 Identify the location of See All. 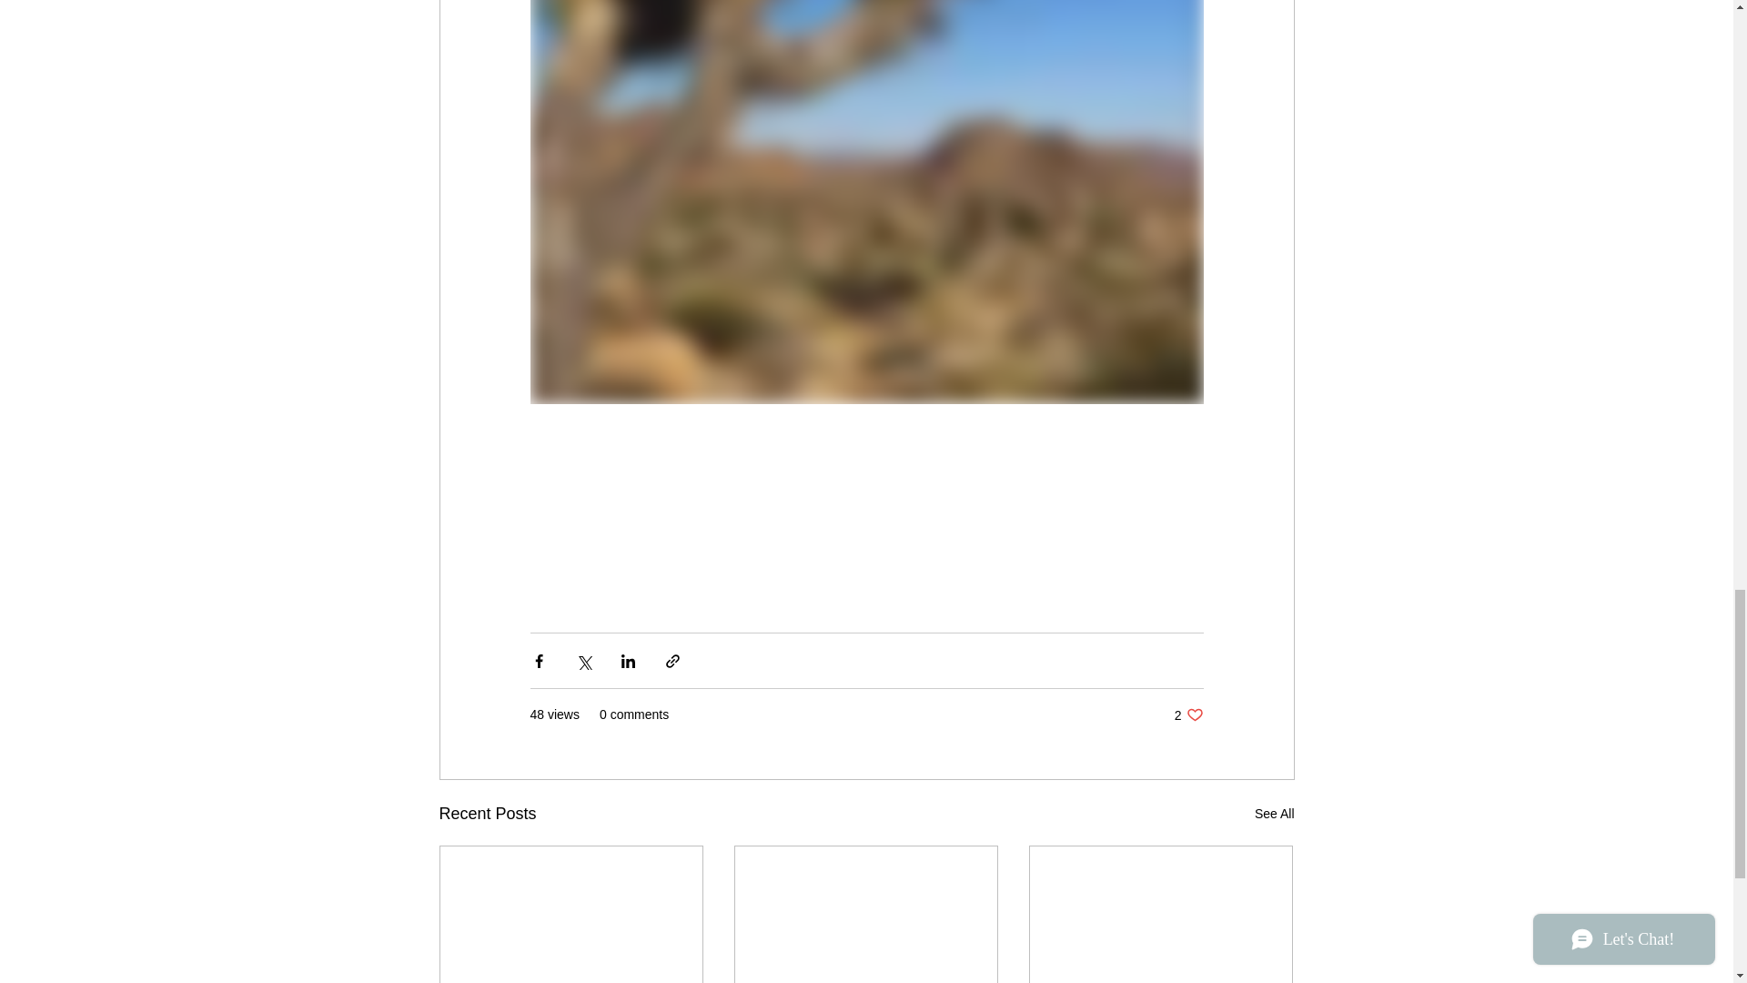
(1274, 814).